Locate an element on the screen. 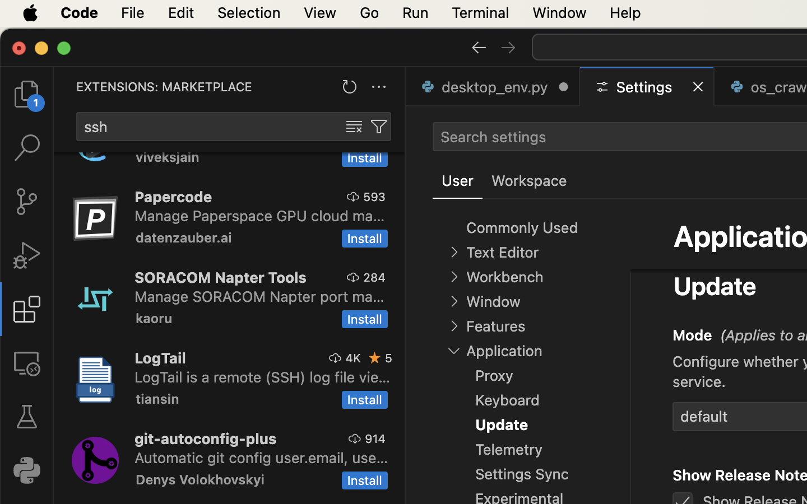  Window is located at coordinates (493, 302).